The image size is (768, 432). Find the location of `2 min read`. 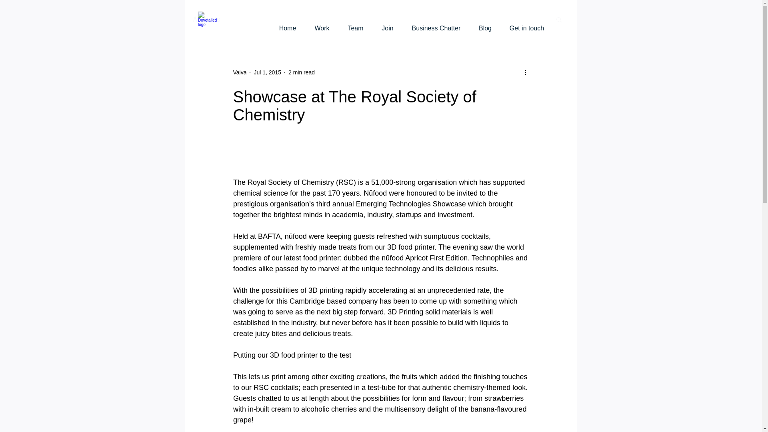

2 min read is located at coordinates (302, 72).